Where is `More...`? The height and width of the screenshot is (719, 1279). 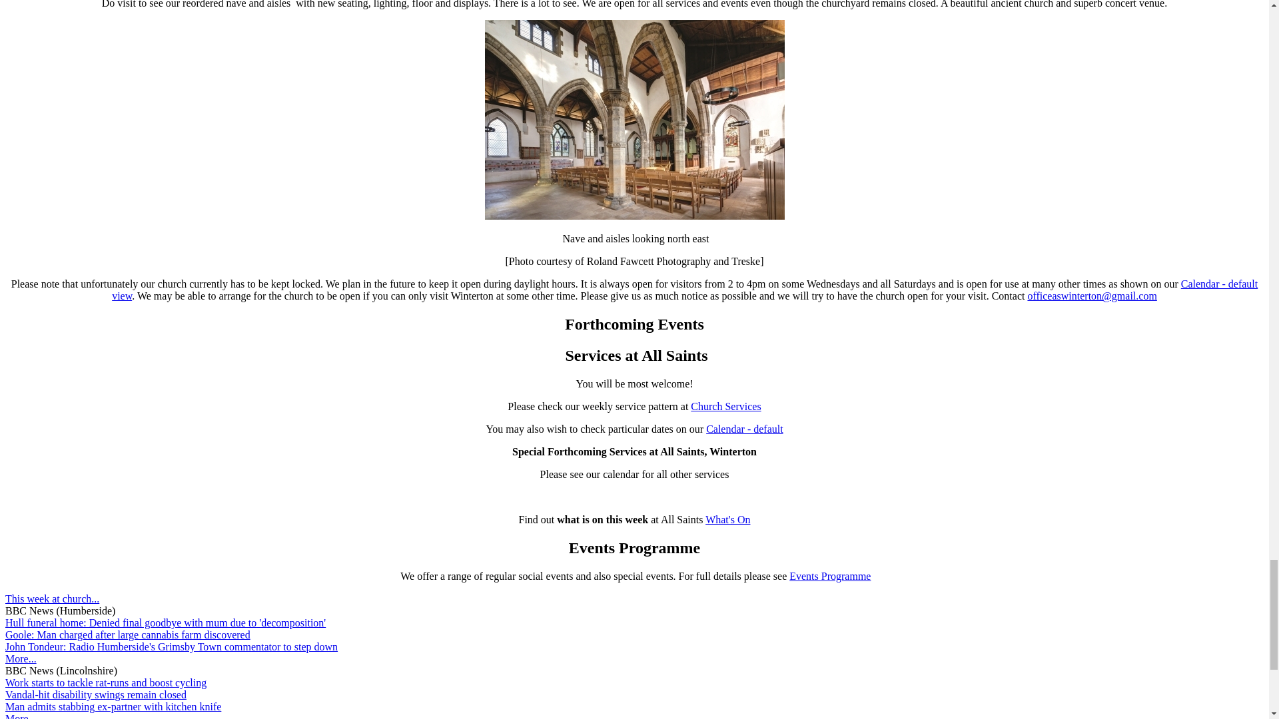
More... is located at coordinates (21, 716).